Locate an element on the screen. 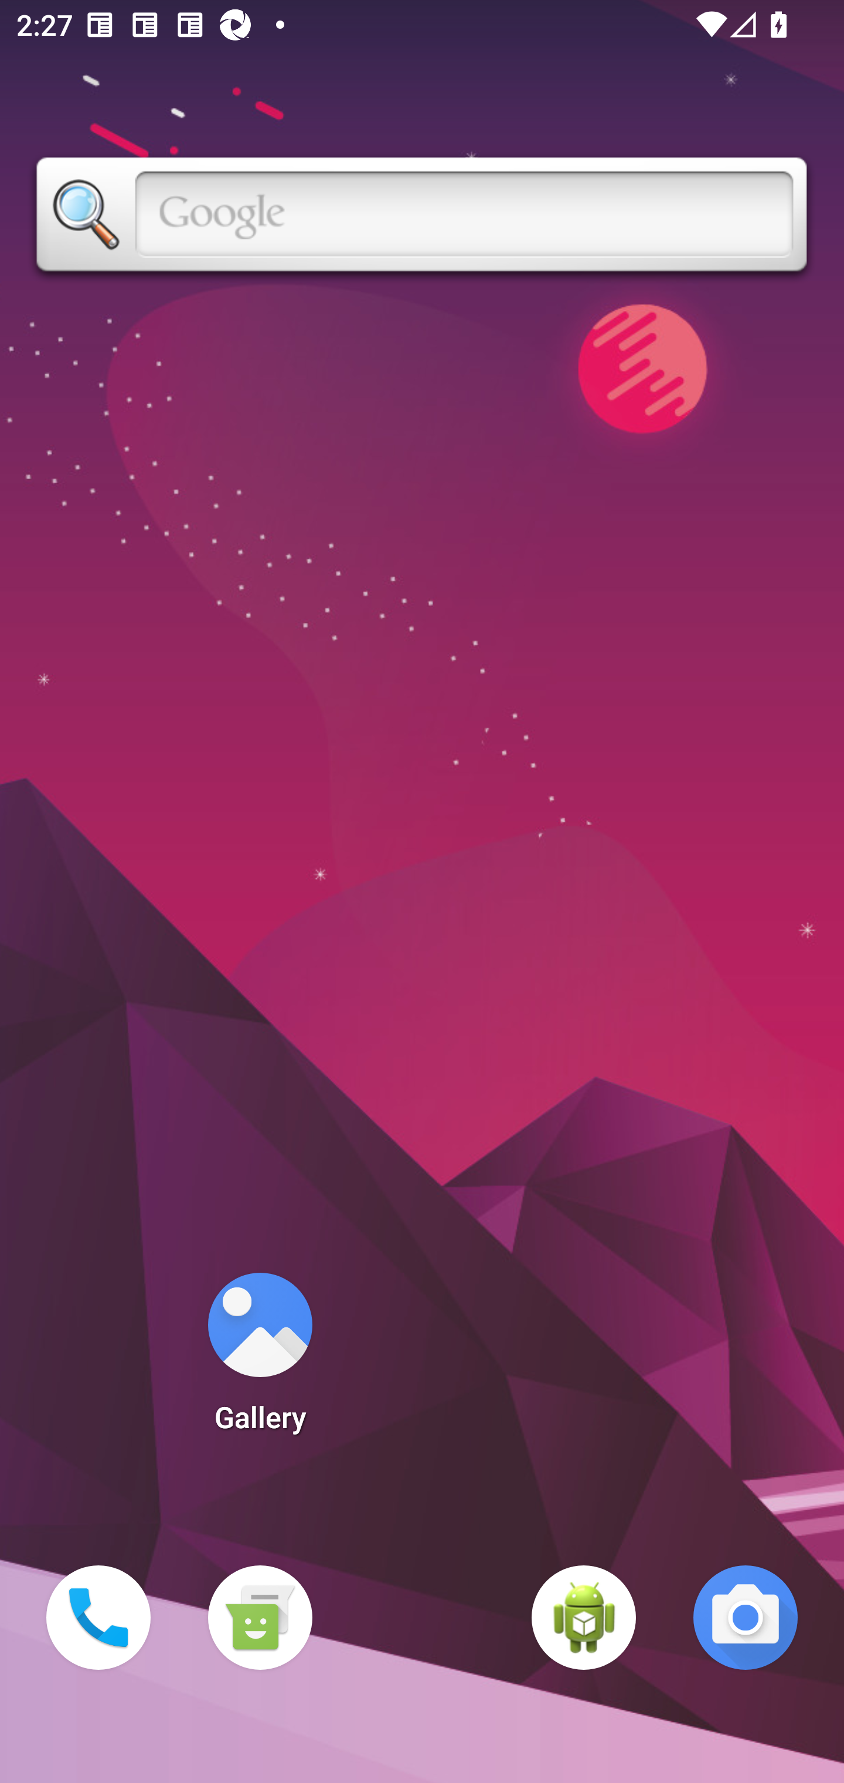 The width and height of the screenshot is (844, 1783). Gallery is located at coordinates (260, 1360).